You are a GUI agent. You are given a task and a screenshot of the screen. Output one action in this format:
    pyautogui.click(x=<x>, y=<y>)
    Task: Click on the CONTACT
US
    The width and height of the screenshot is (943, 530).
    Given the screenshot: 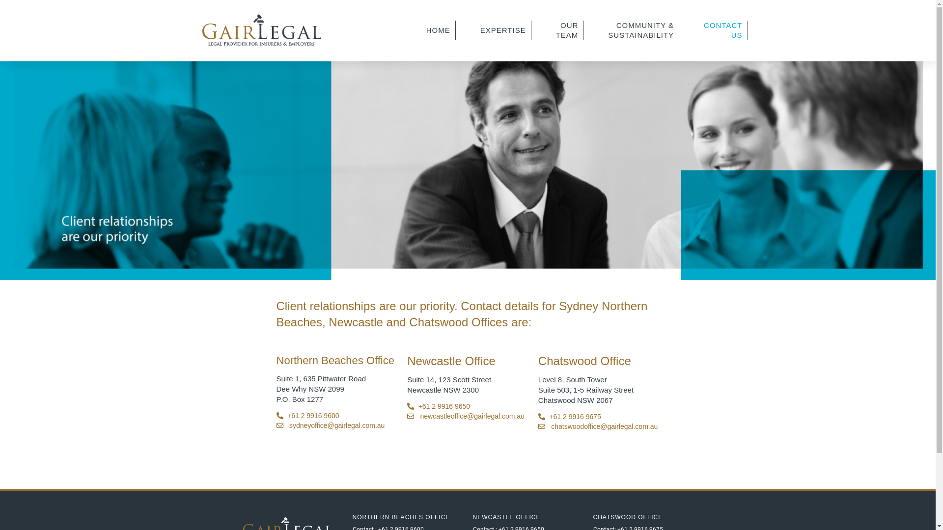 What is the action you would take?
    pyautogui.click(x=723, y=30)
    